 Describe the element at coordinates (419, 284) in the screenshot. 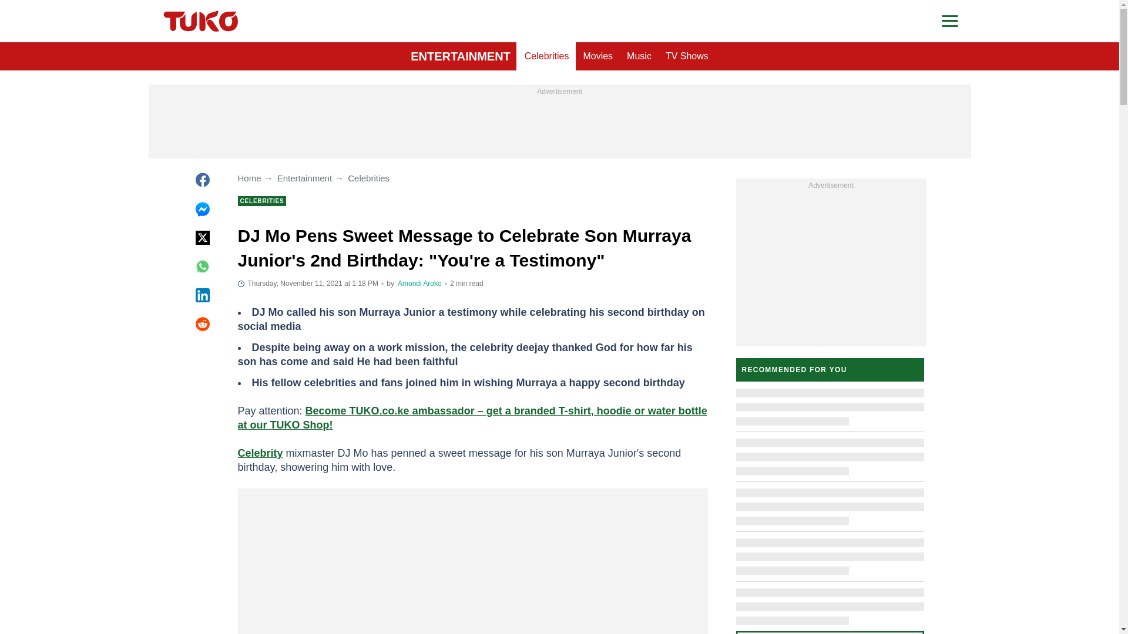

I see `Author page` at that location.